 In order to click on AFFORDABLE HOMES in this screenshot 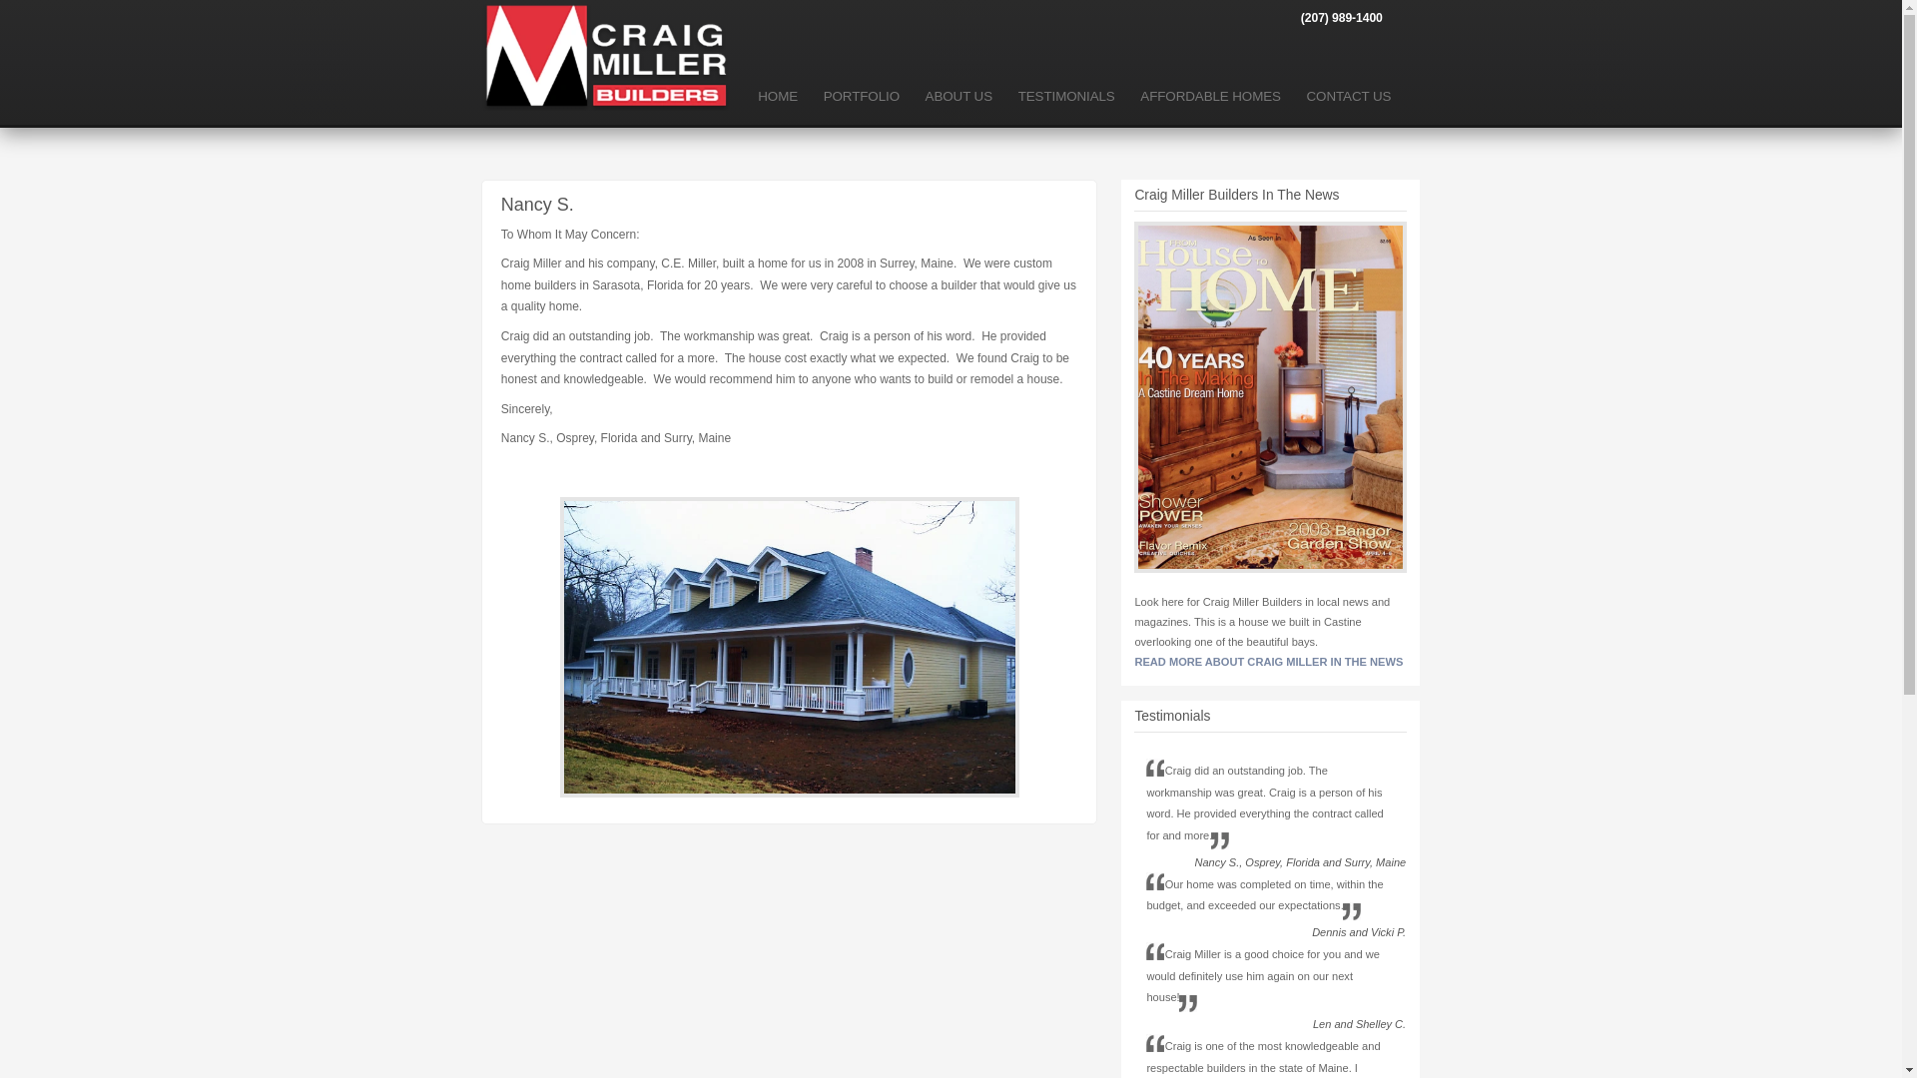, I will do `click(1211, 97)`.